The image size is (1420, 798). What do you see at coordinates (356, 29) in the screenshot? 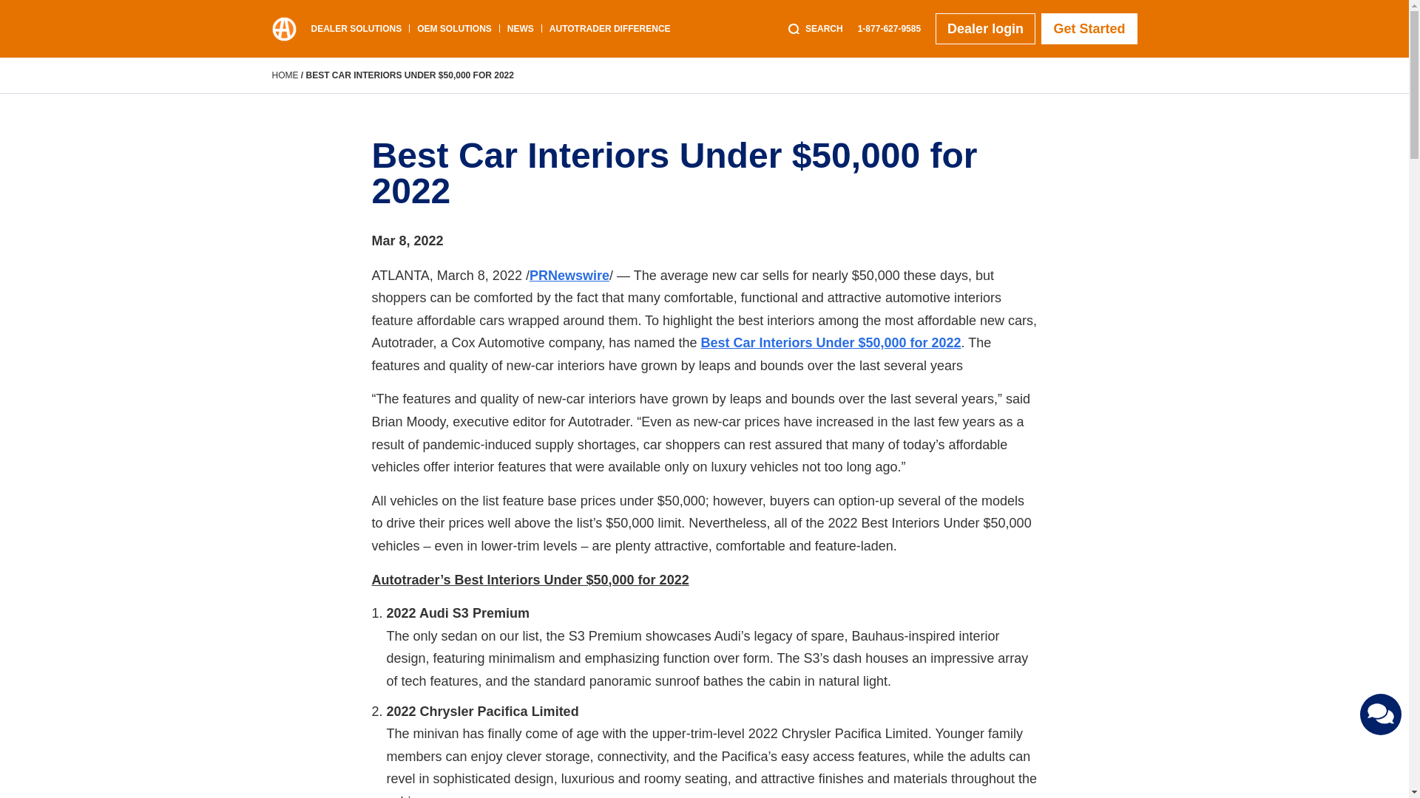
I see `DEALER SOLUTIONS` at bounding box center [356, 29].